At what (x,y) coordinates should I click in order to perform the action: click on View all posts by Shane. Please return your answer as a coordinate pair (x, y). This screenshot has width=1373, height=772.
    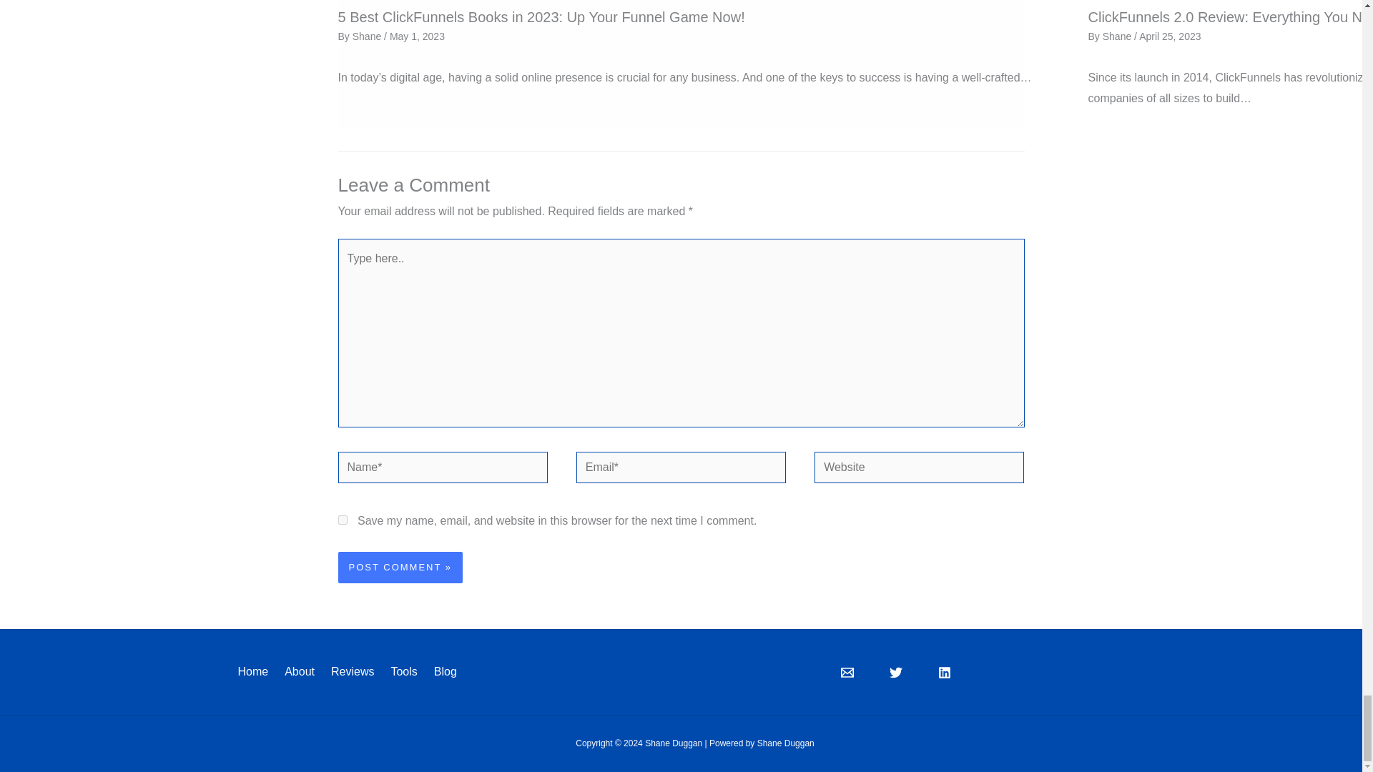
    Looking at the image, I should click on (1118, 36).